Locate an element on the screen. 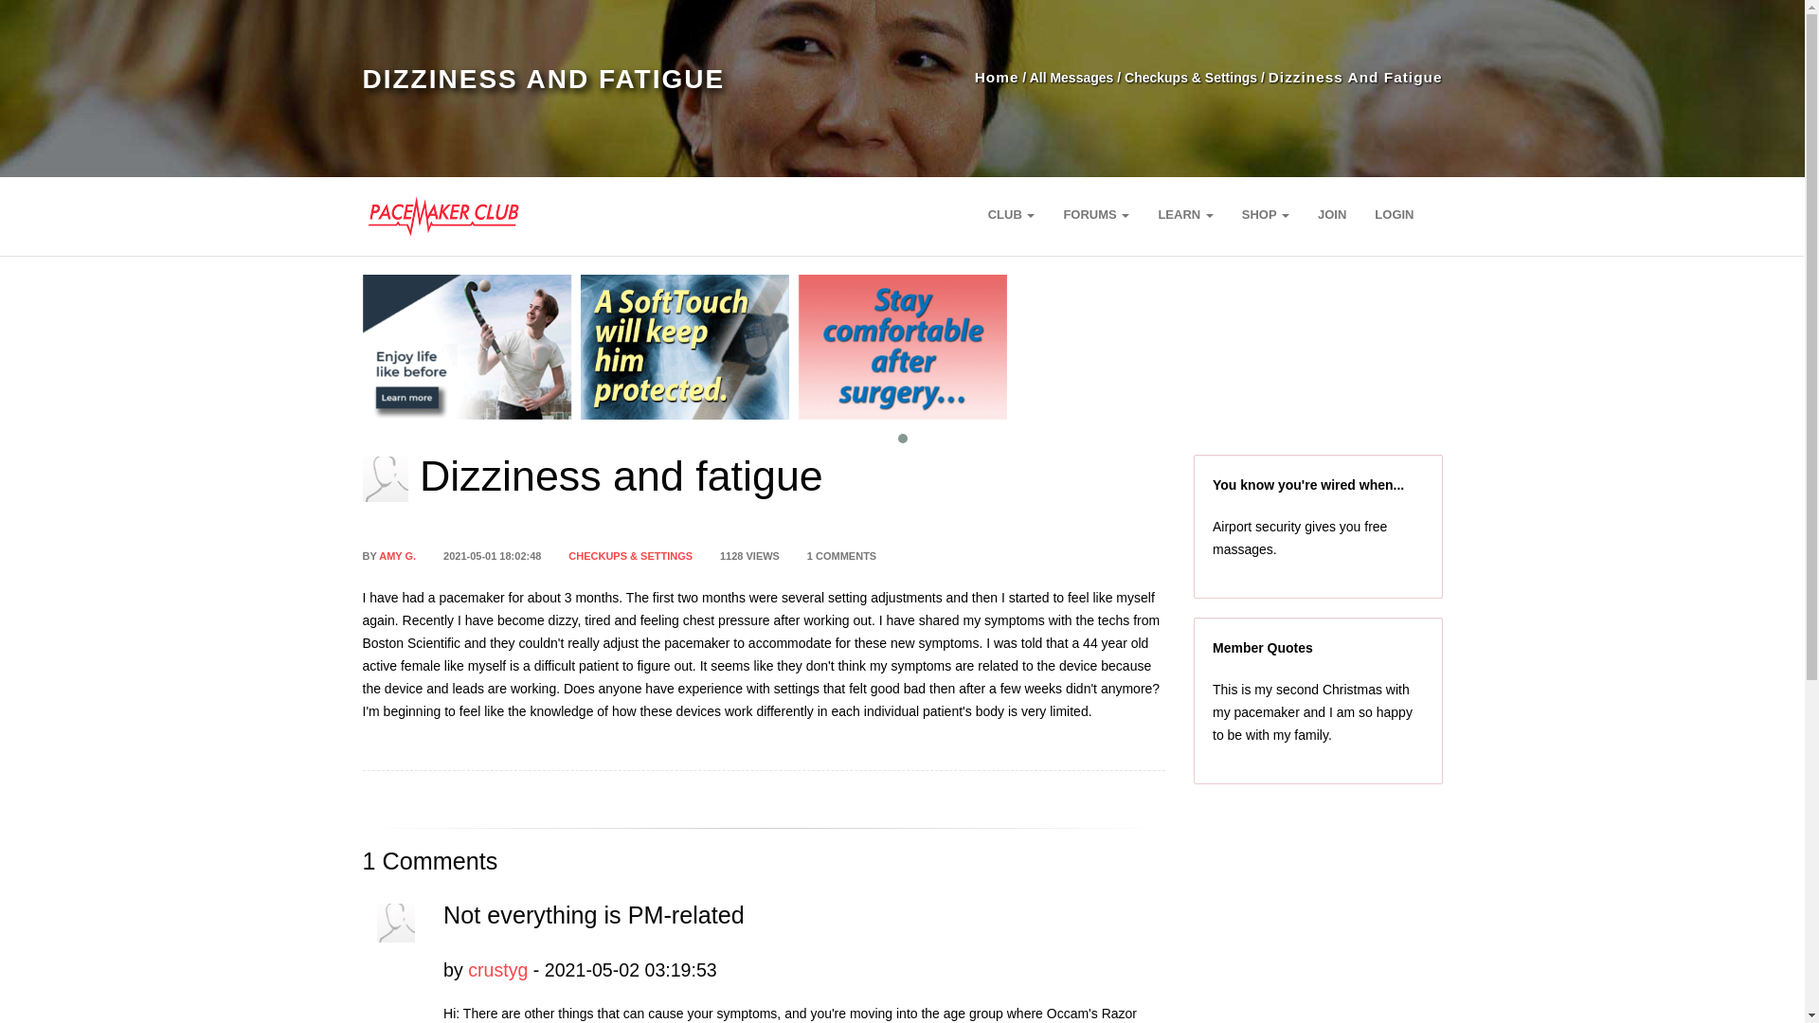  All Messages is located at coordinates (1071, 78).